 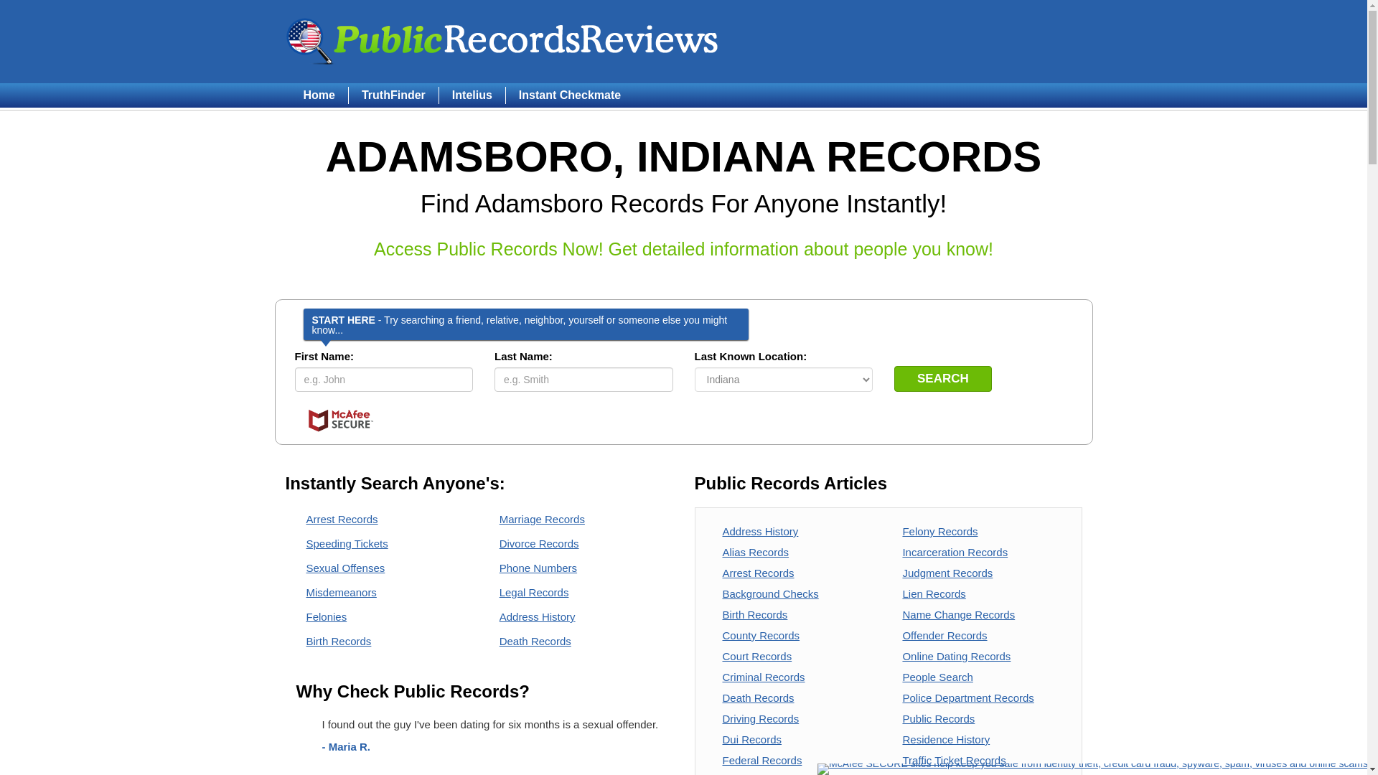 I want to click on Name Change Records, so click(x=958, y=614).